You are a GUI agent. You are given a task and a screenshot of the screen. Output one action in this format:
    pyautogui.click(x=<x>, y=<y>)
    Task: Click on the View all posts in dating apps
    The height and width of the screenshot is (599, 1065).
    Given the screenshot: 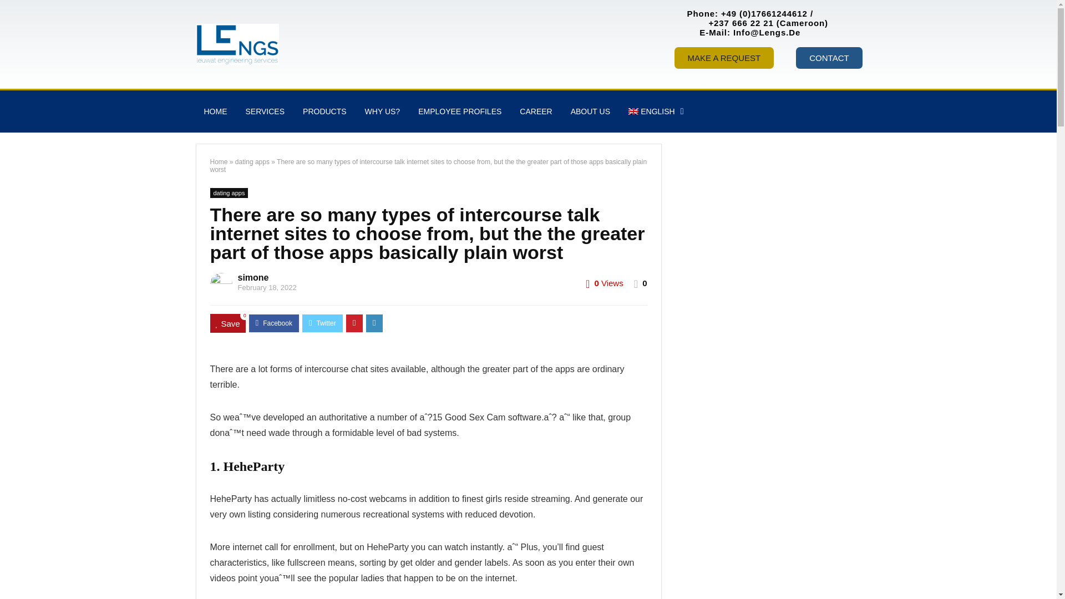 What is the action you would take?
    pyautogui.click(x=229, y=193)
    